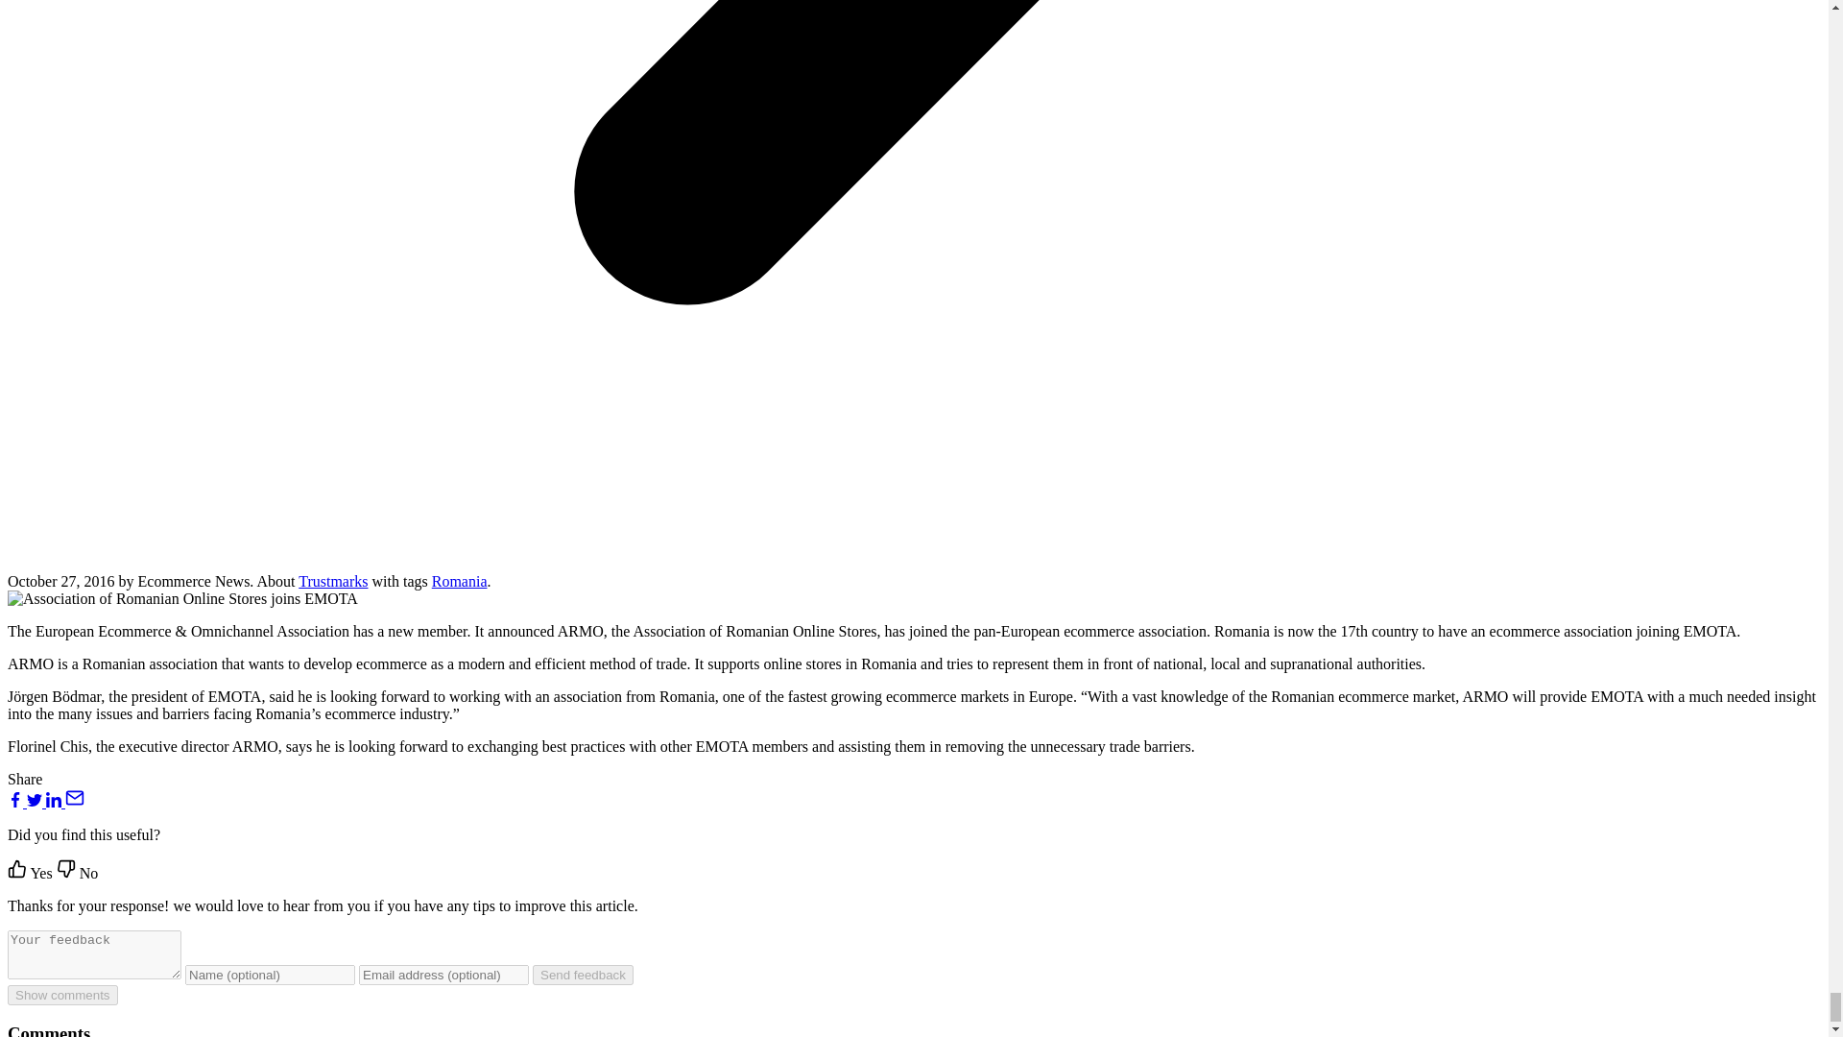 This screenshot has width=1843, height=1037. I want to click on Send feedback, so click(583, 976).